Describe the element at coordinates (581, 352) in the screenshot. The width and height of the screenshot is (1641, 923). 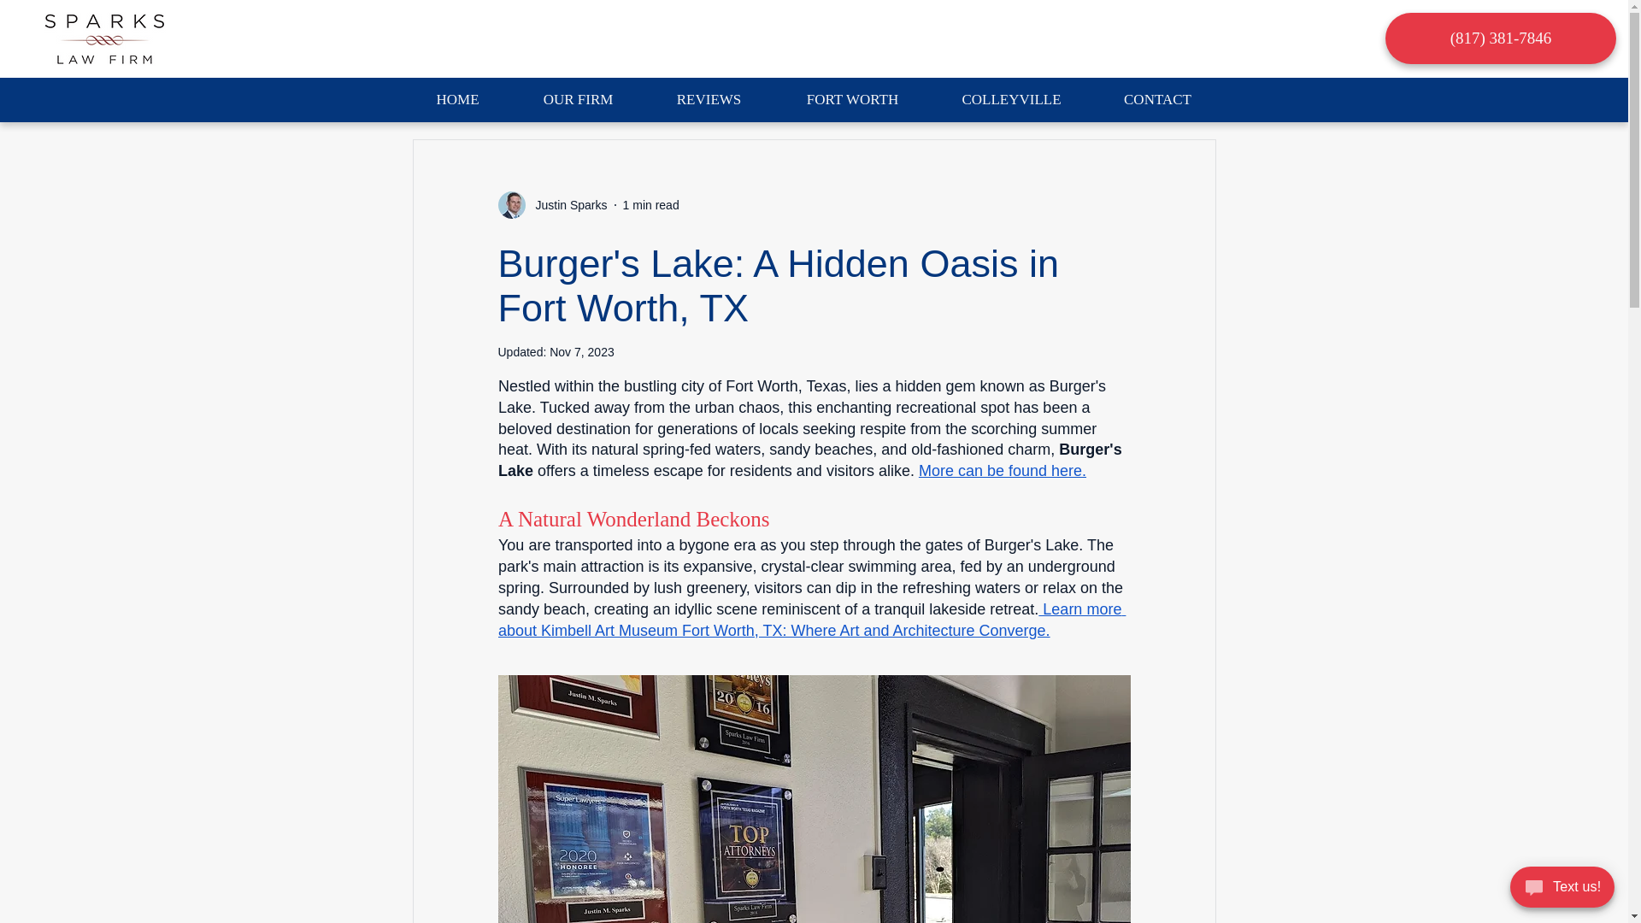
I see `Nov 7, 2023` at that location.